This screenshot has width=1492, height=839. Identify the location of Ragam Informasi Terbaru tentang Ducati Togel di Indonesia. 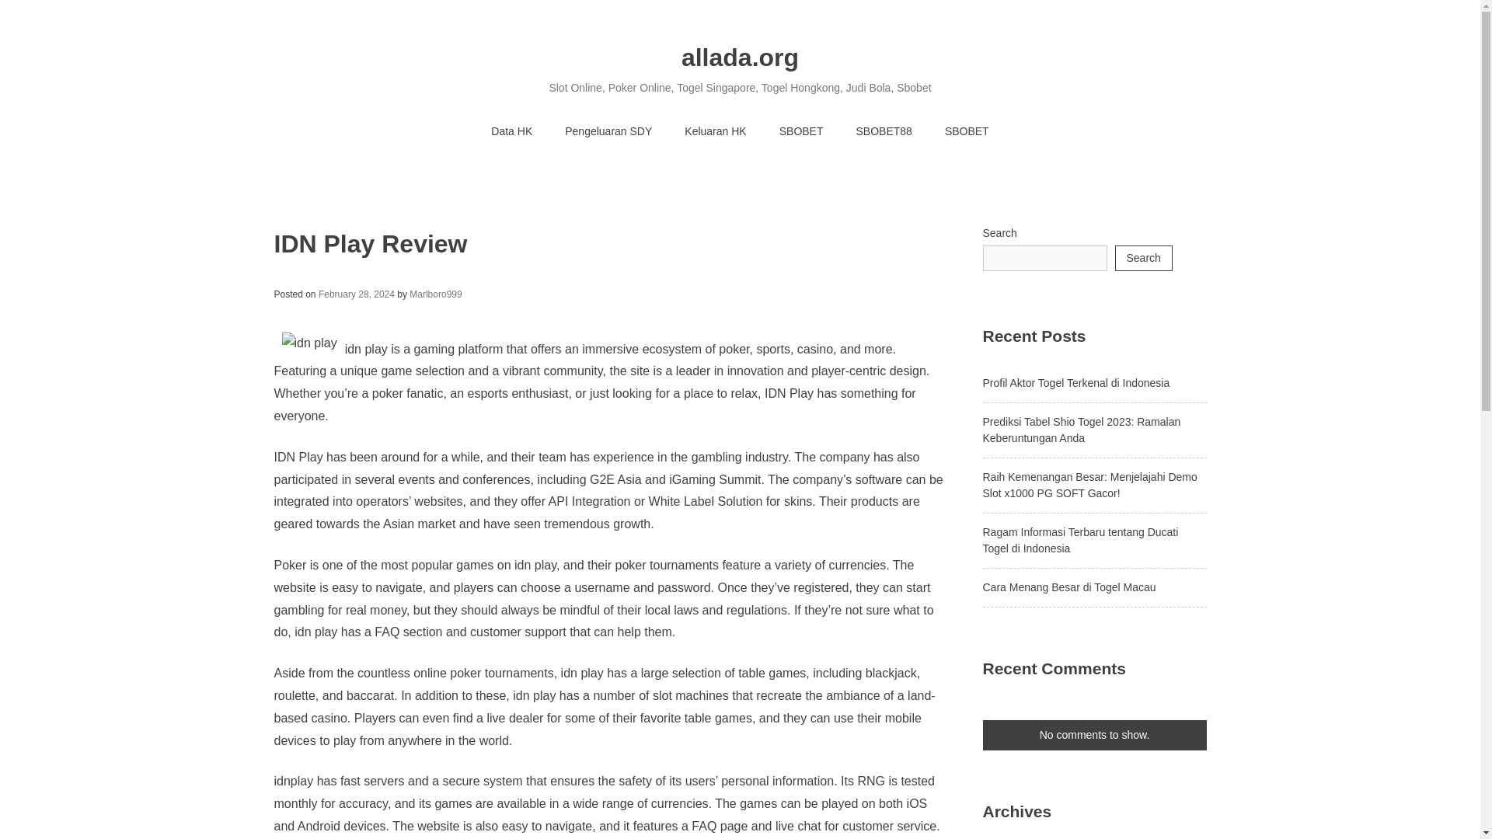
(1080, 540).